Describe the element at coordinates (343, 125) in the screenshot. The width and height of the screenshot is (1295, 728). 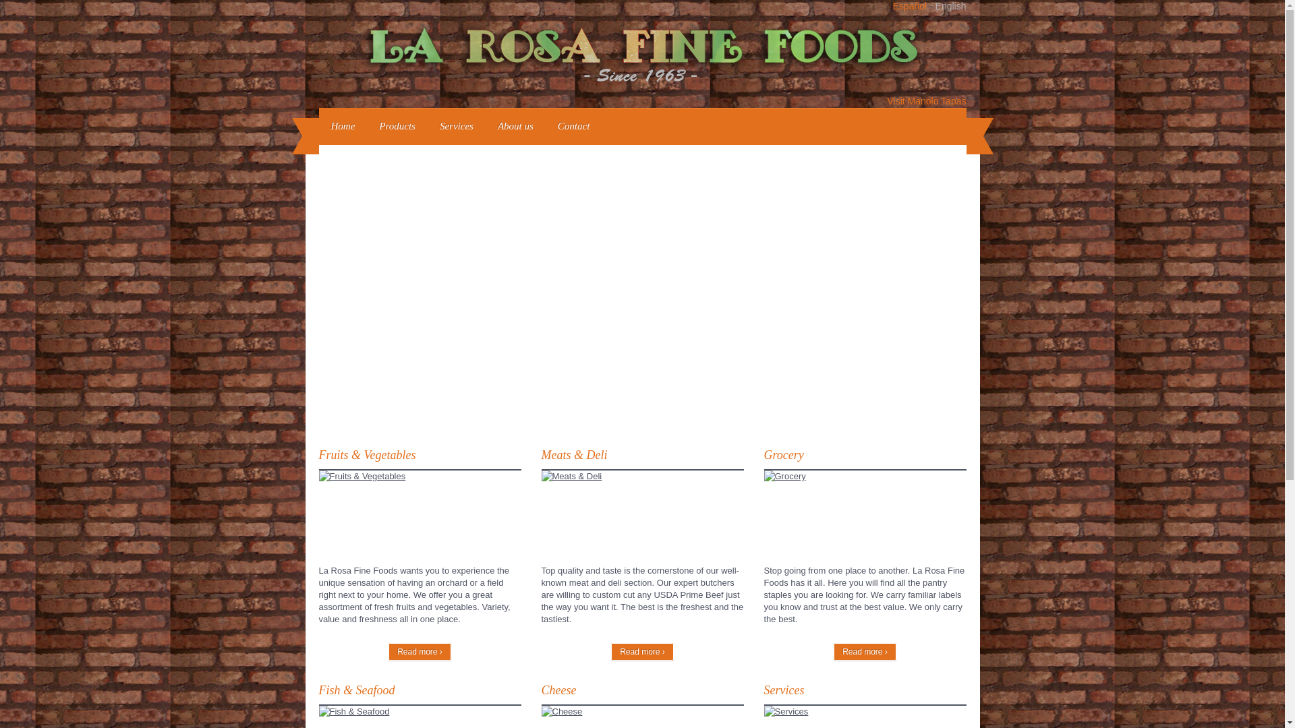
I see `Home` at that location.